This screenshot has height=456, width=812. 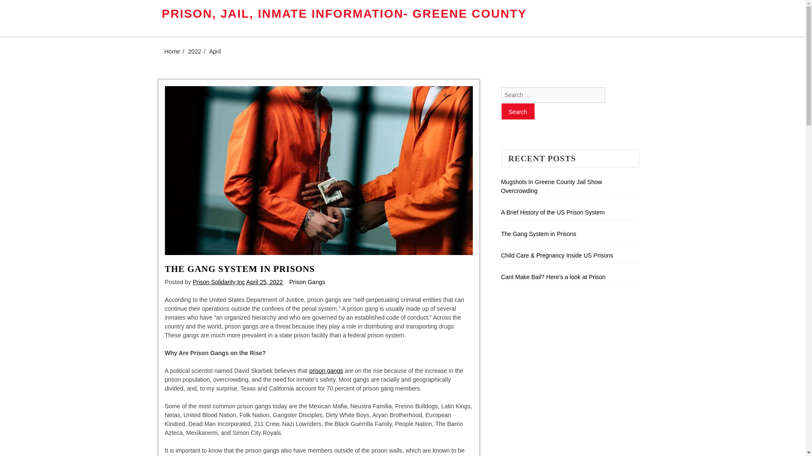 I want to click on Mugshots In Greene County Jail Show Overcrowding, so click(x=551, y=187).